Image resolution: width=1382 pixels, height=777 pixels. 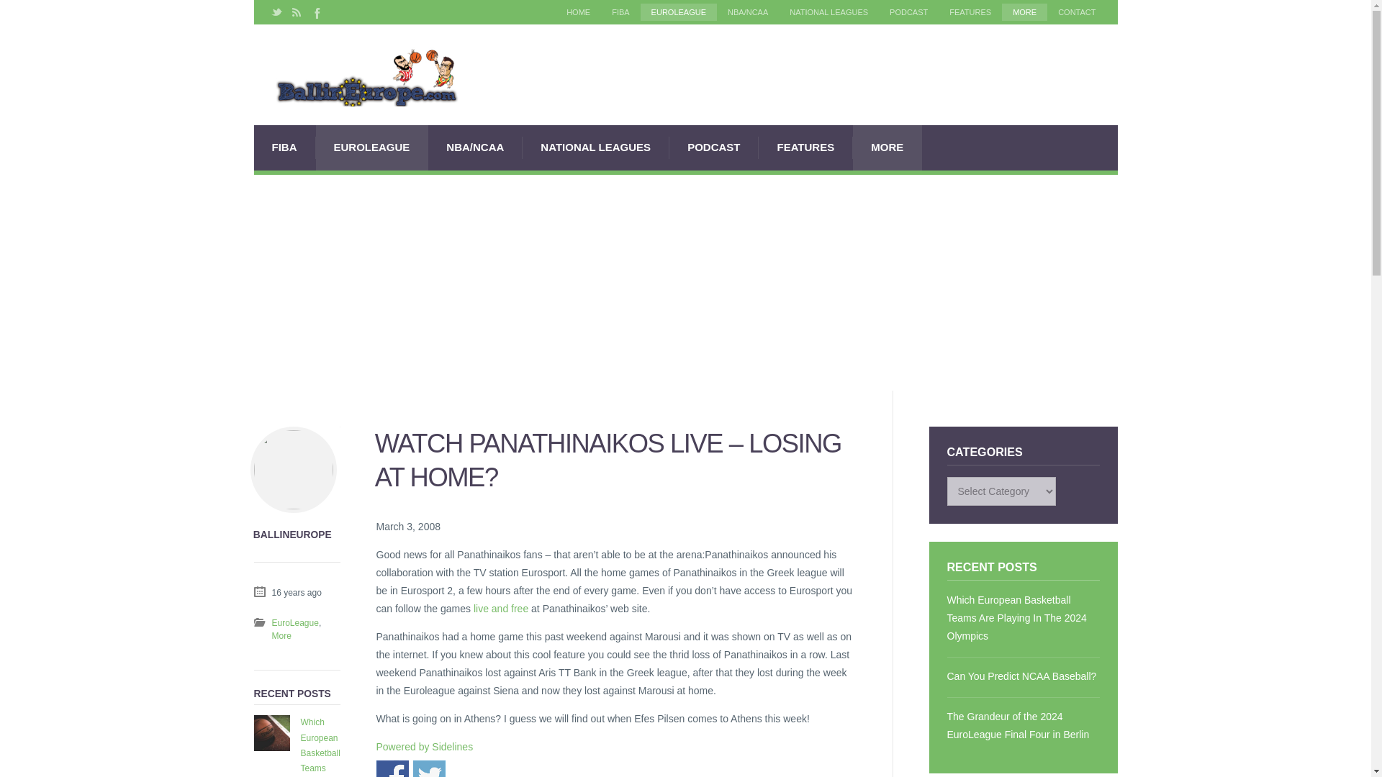 What do you see at coordinates (620, 12) in the screenshot?
I see `FIBA` at bounding box center [620, 12].